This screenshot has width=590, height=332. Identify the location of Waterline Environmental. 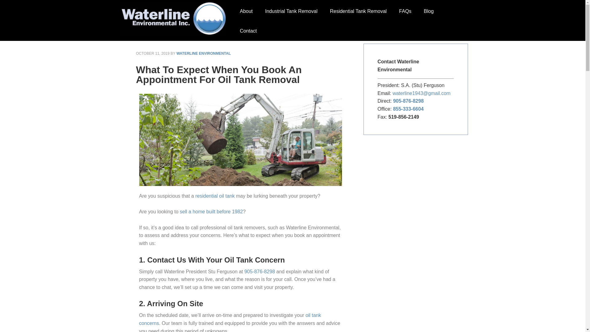
(176, 18).